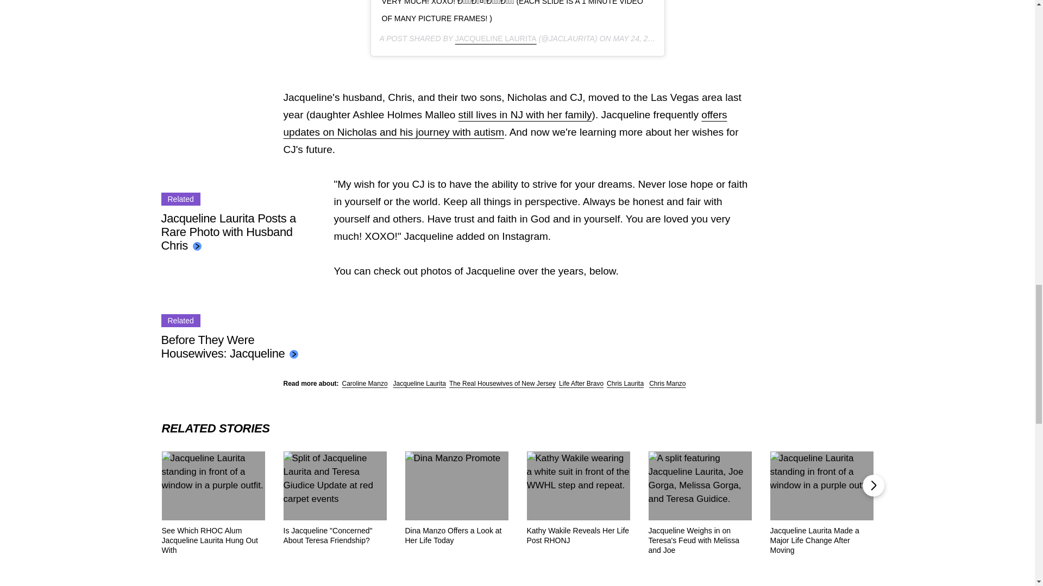  I want to click on JACQUELINE LAURITA, so click(495, 38).